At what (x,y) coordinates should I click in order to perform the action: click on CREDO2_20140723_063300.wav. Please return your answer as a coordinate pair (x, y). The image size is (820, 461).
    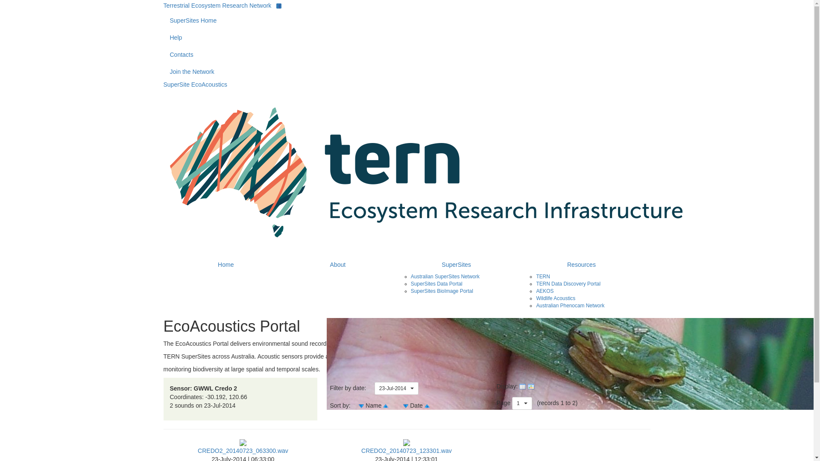
    Looking at the image, I should click on (243, 446).